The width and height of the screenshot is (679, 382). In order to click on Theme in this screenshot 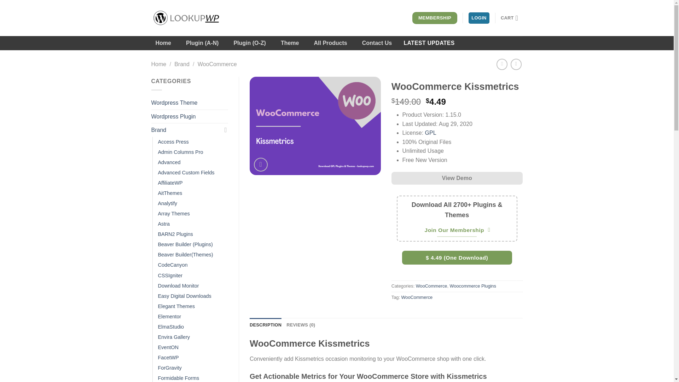, I will do `click(290, 43)`.